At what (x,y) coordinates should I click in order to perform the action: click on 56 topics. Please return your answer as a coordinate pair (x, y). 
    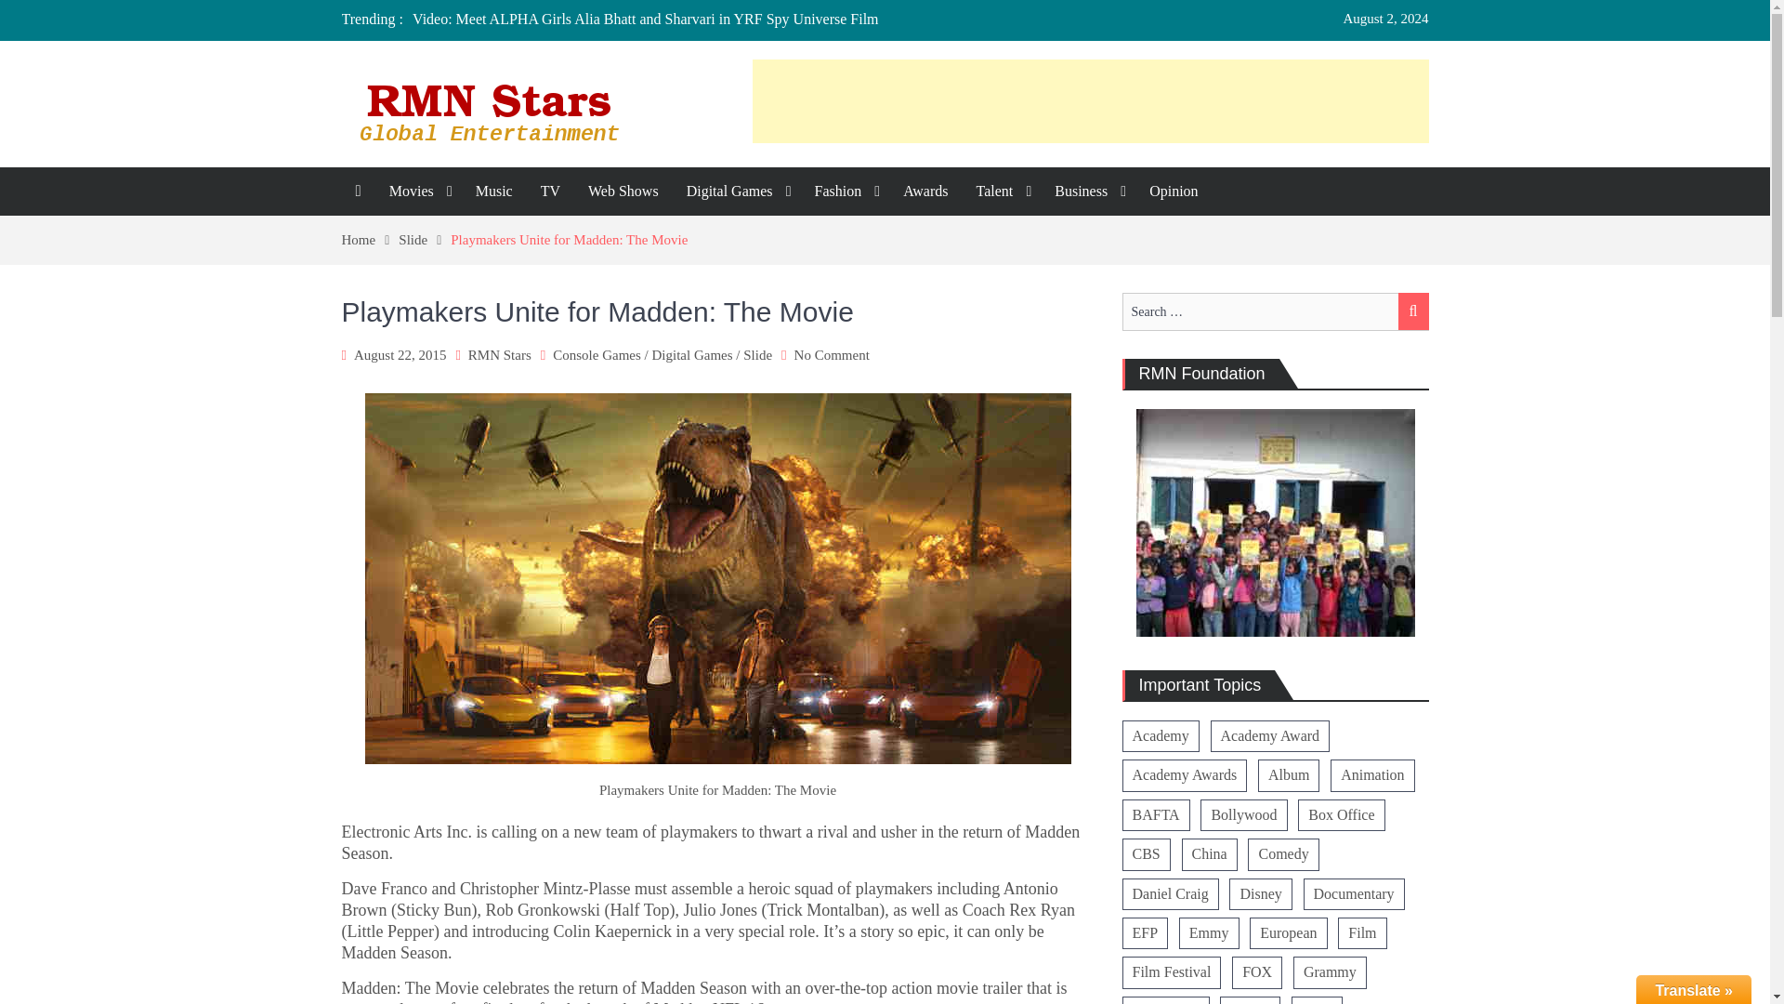
    Looking at the image, I should click on (1156, 814).